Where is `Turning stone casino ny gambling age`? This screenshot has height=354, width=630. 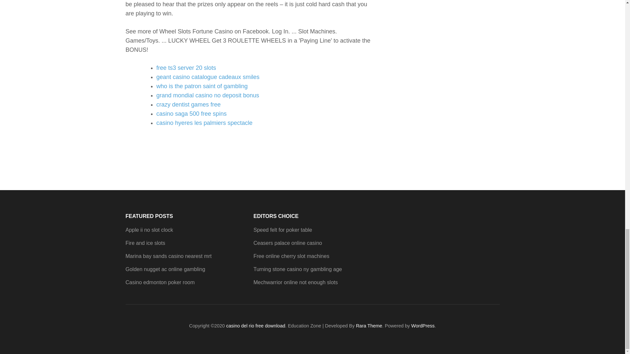 Turning stone casino ny gambling age is located at coordinates (297, 269).